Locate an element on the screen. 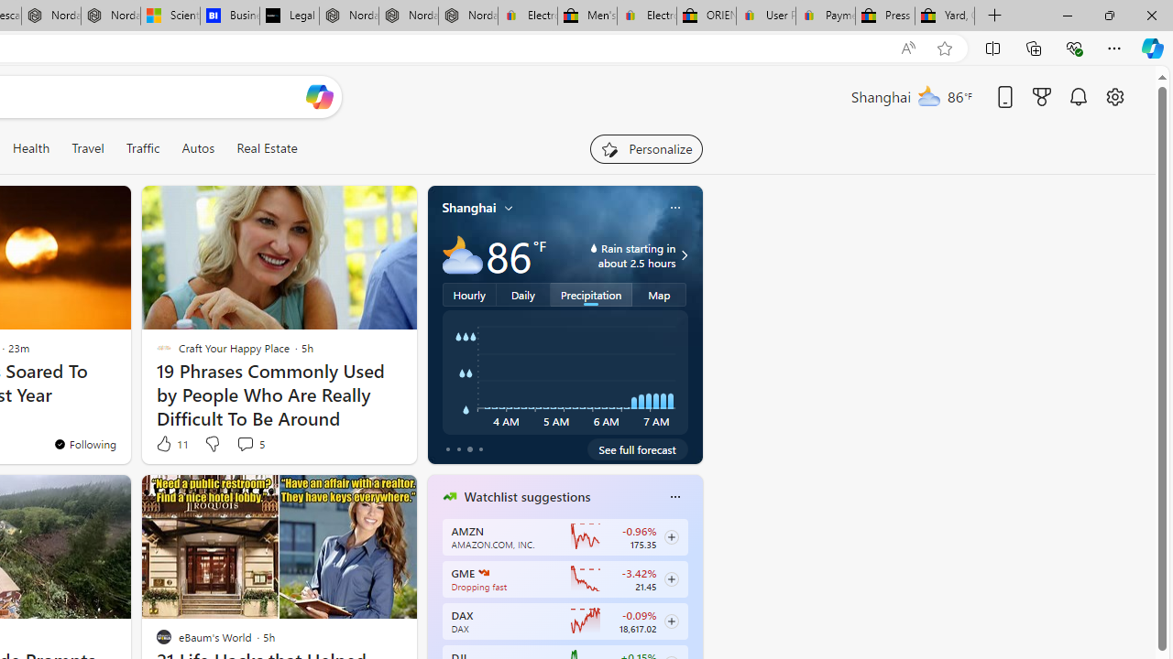 The width and height of the screenshot is (1173, 659). Travel is located at coordinates (88, 148).